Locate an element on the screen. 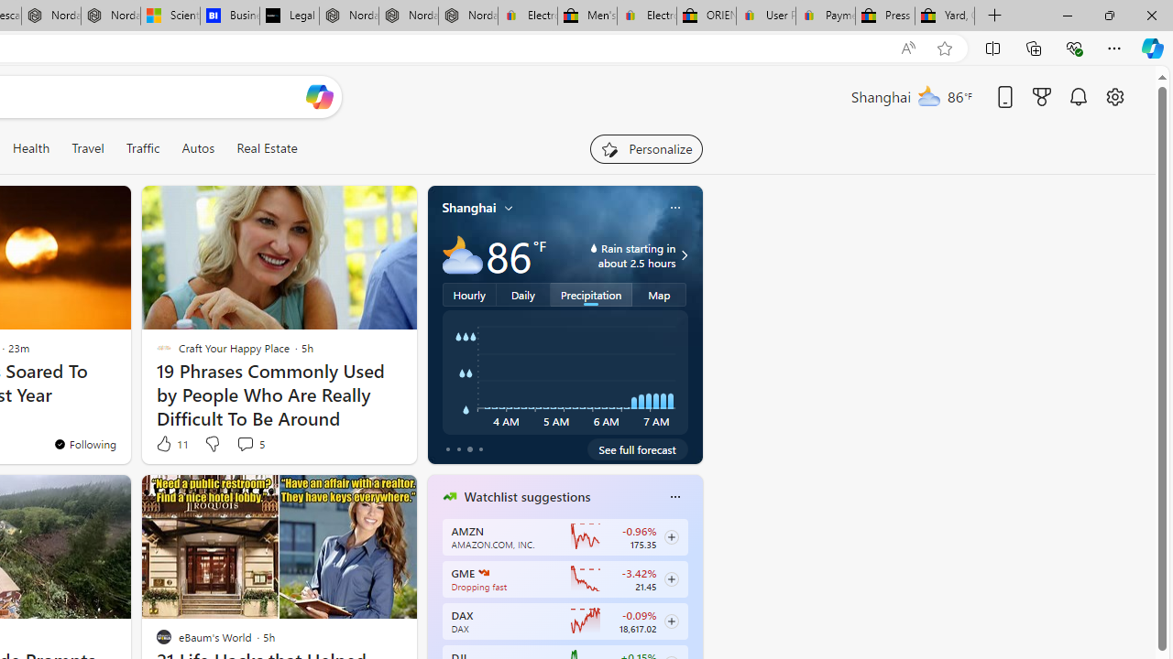 The width and height of the screenshot is (1173, 659). Travel is located at coordinates (88, 148).